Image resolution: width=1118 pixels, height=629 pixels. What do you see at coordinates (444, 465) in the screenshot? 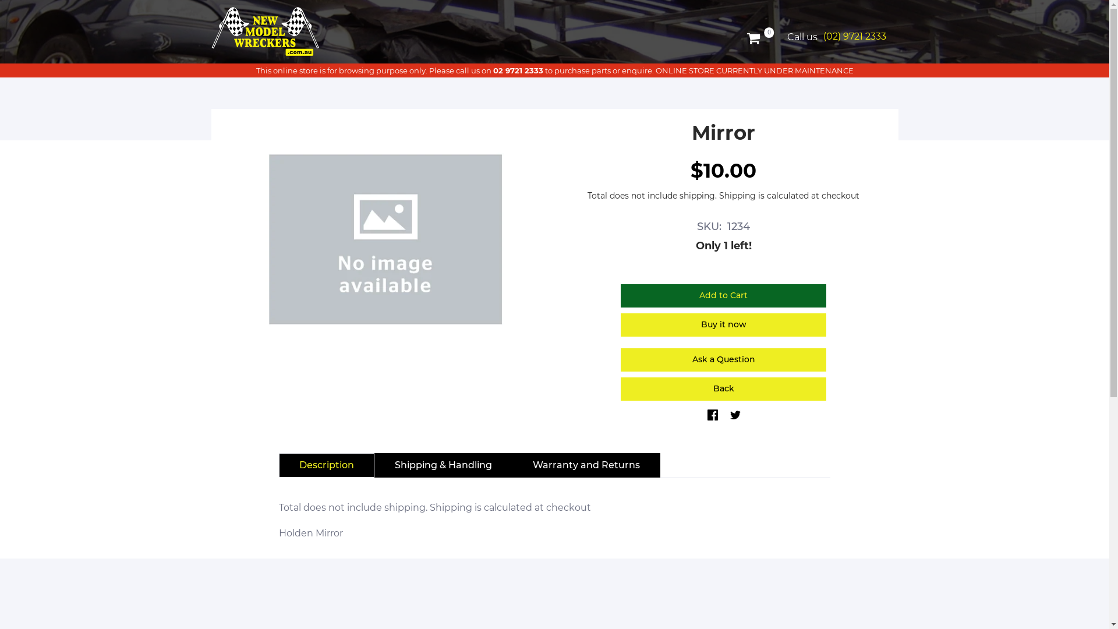
I see `Shipping & Handling` at bounding box center [444, 465].